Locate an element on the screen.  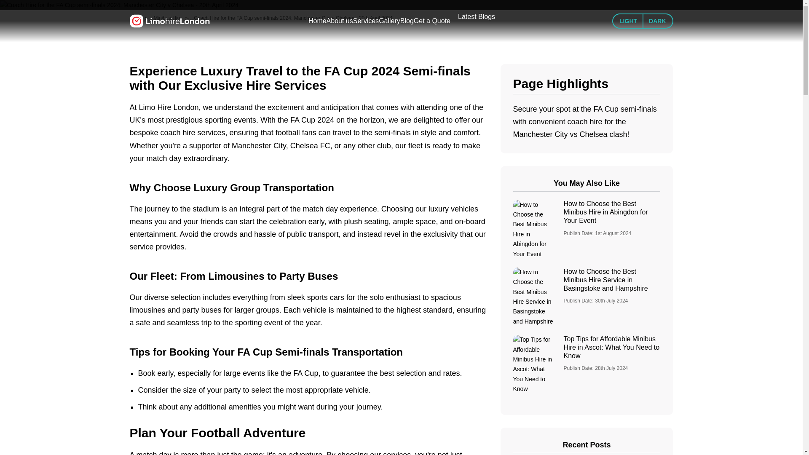
Limo Hire London is located at coordinates (169, 21).